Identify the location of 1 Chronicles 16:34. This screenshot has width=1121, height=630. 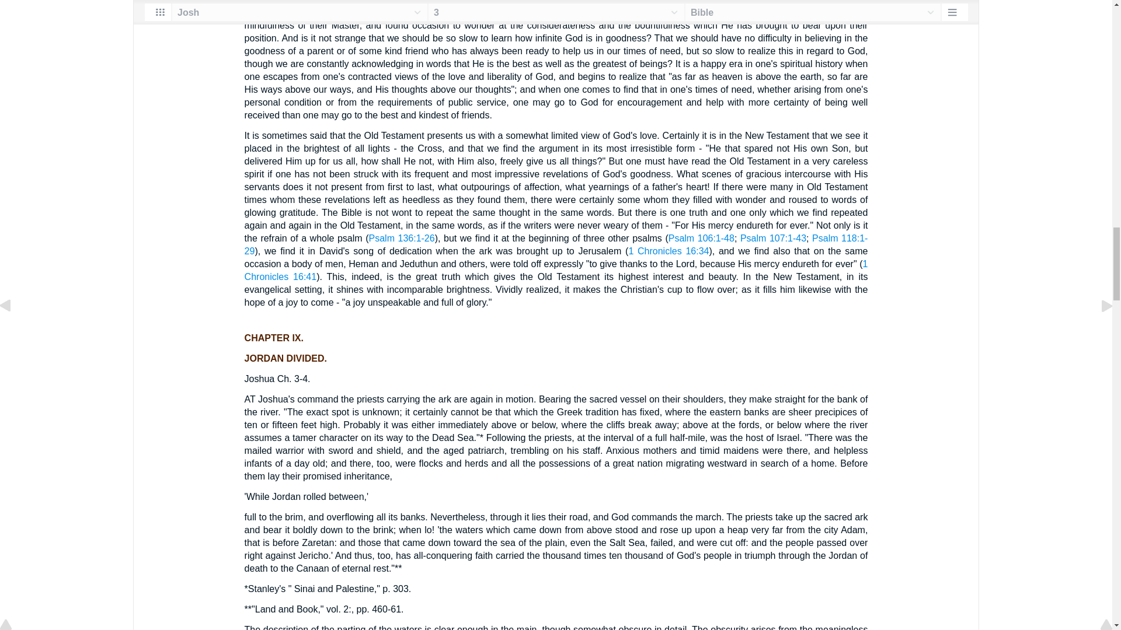
(668, 251).